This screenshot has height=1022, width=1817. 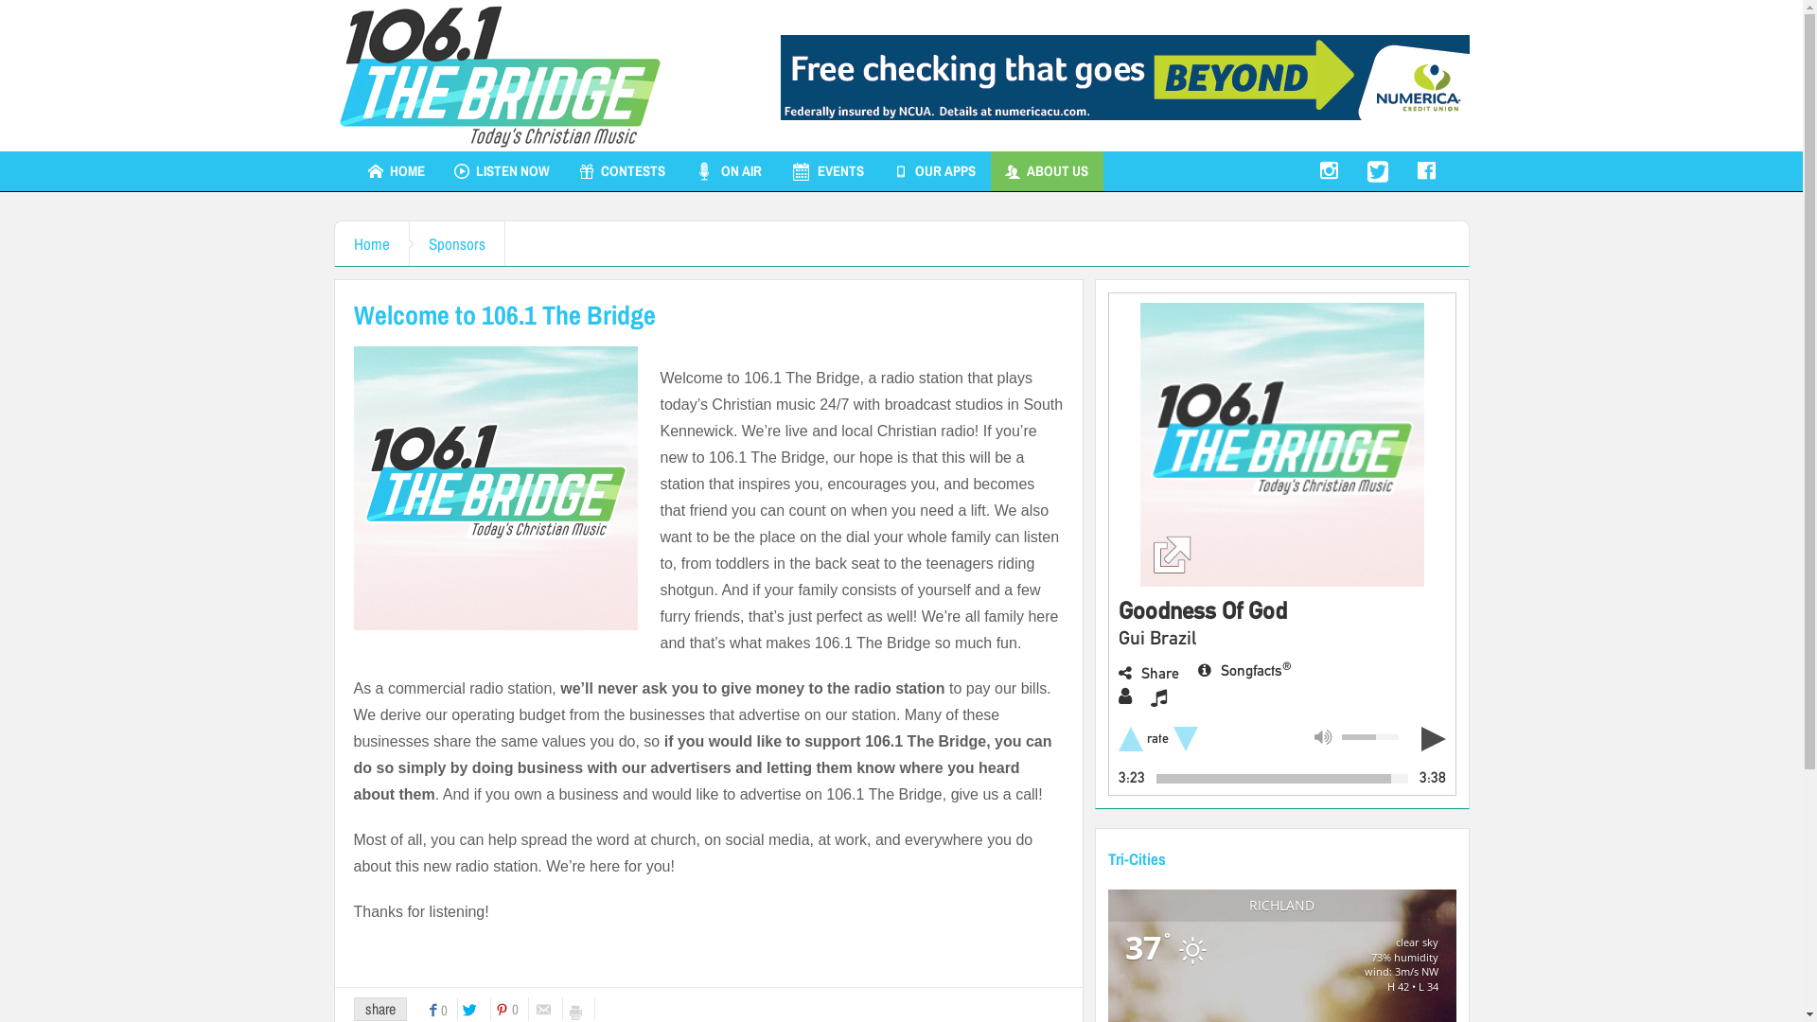 I want to click on ON AIR, so click(x=727, y=171).